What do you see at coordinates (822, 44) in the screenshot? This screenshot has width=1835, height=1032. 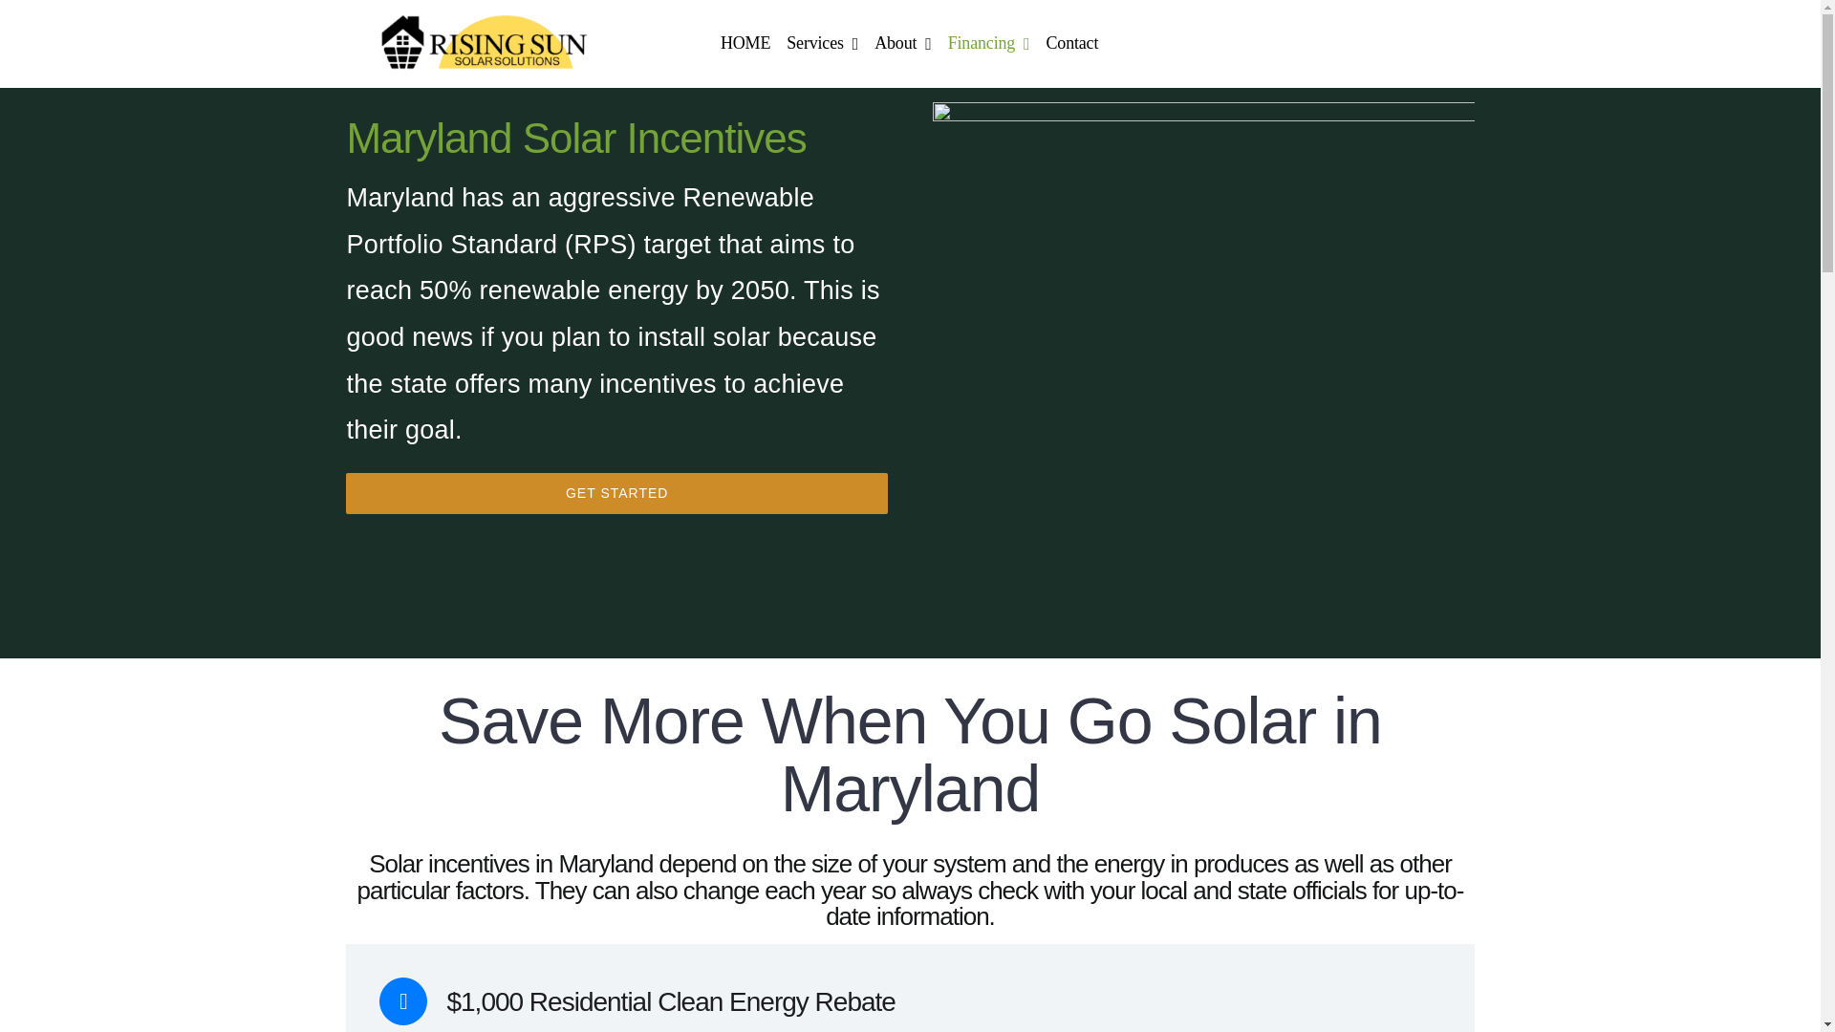 I see `Services` at bounding box center [822, 44].